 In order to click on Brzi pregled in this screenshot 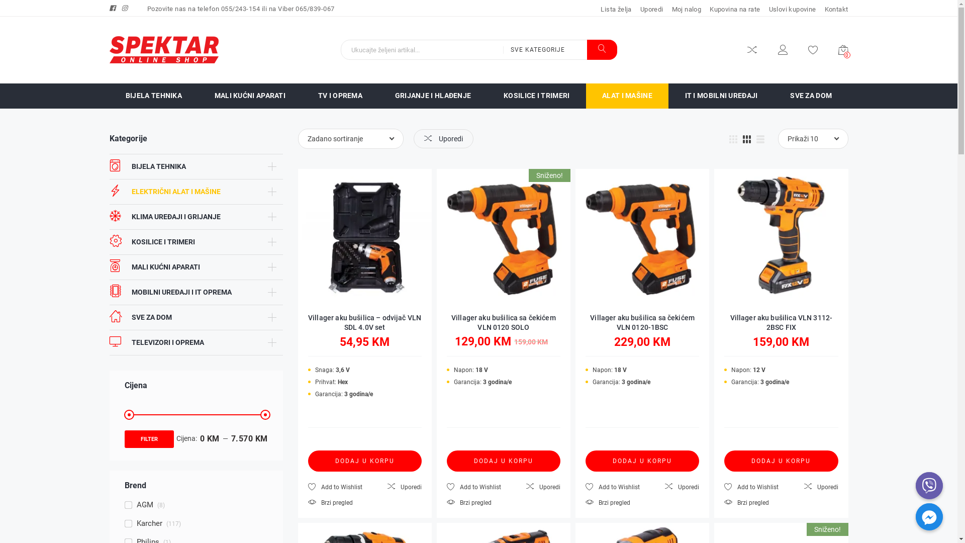, I will do `click(330, 503)`.